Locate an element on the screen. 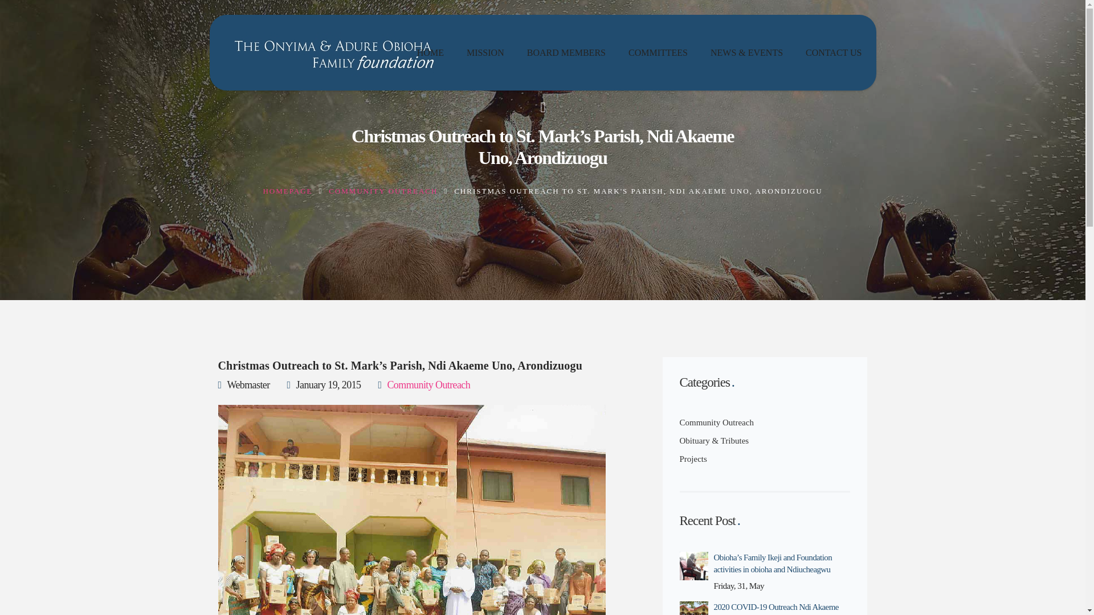  Post in category is located at coordinates (424, 385).